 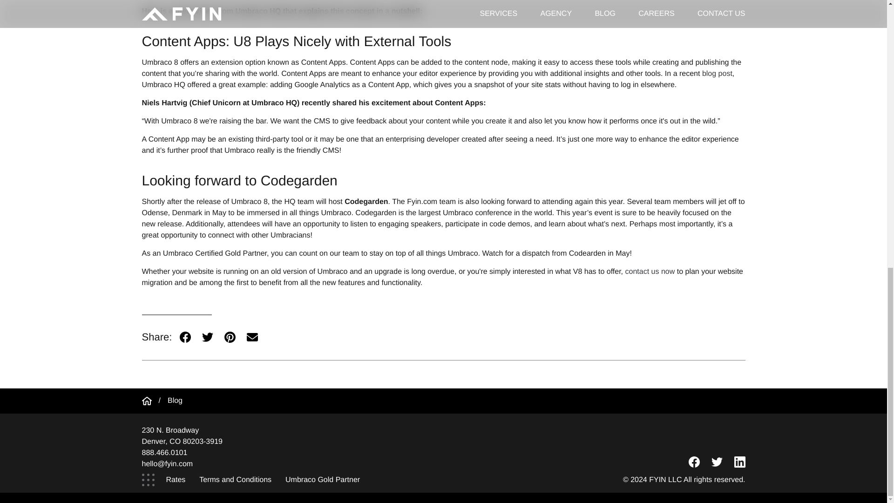 I want to click on contact us now, so click(x=650, y=271).